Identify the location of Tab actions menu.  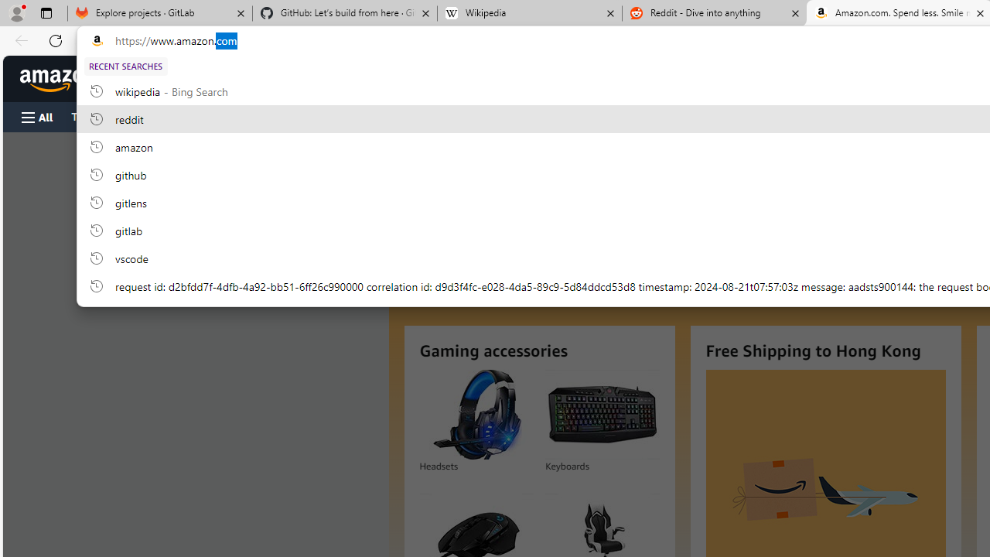
(46, 12).